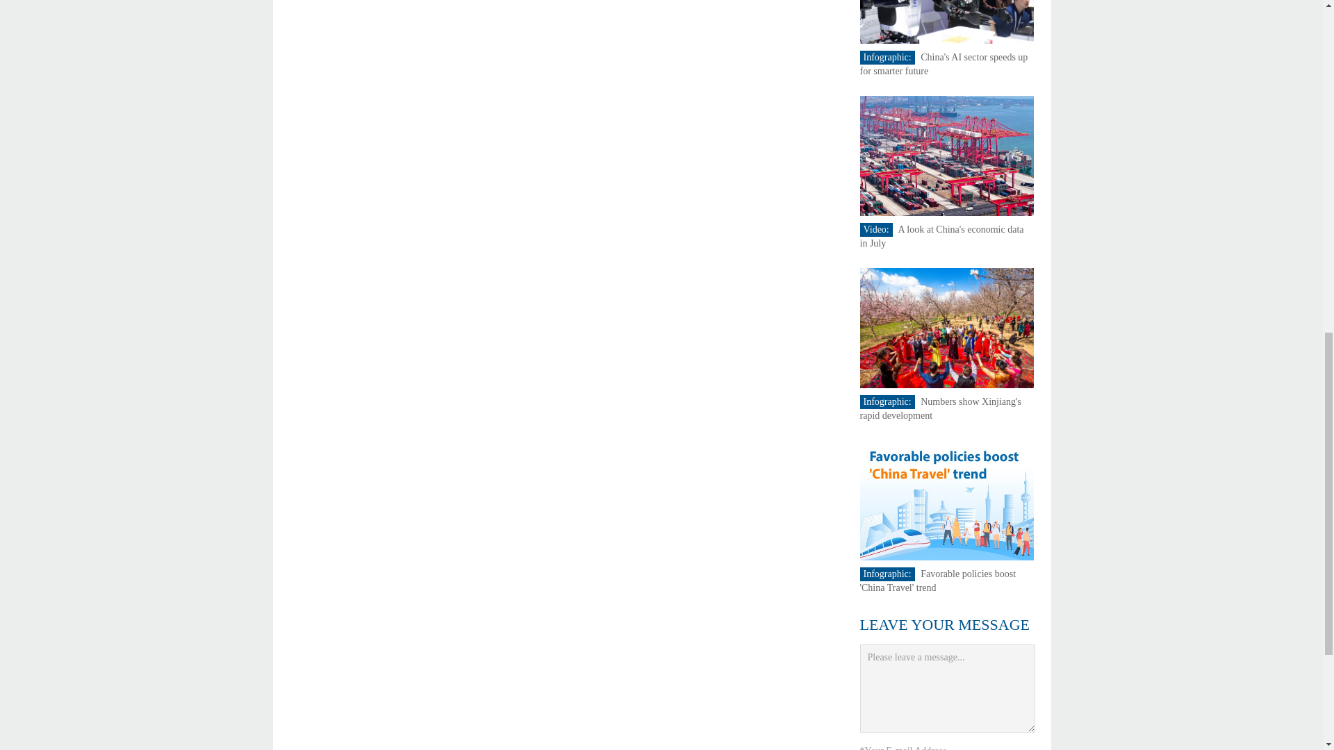 This screenshot has width=1334, height=750. What do you see at coordinates (941, 408) in the screenshot?
I see `Numbers show Xinjiang's rapid development` at bounding box center [941, 408].